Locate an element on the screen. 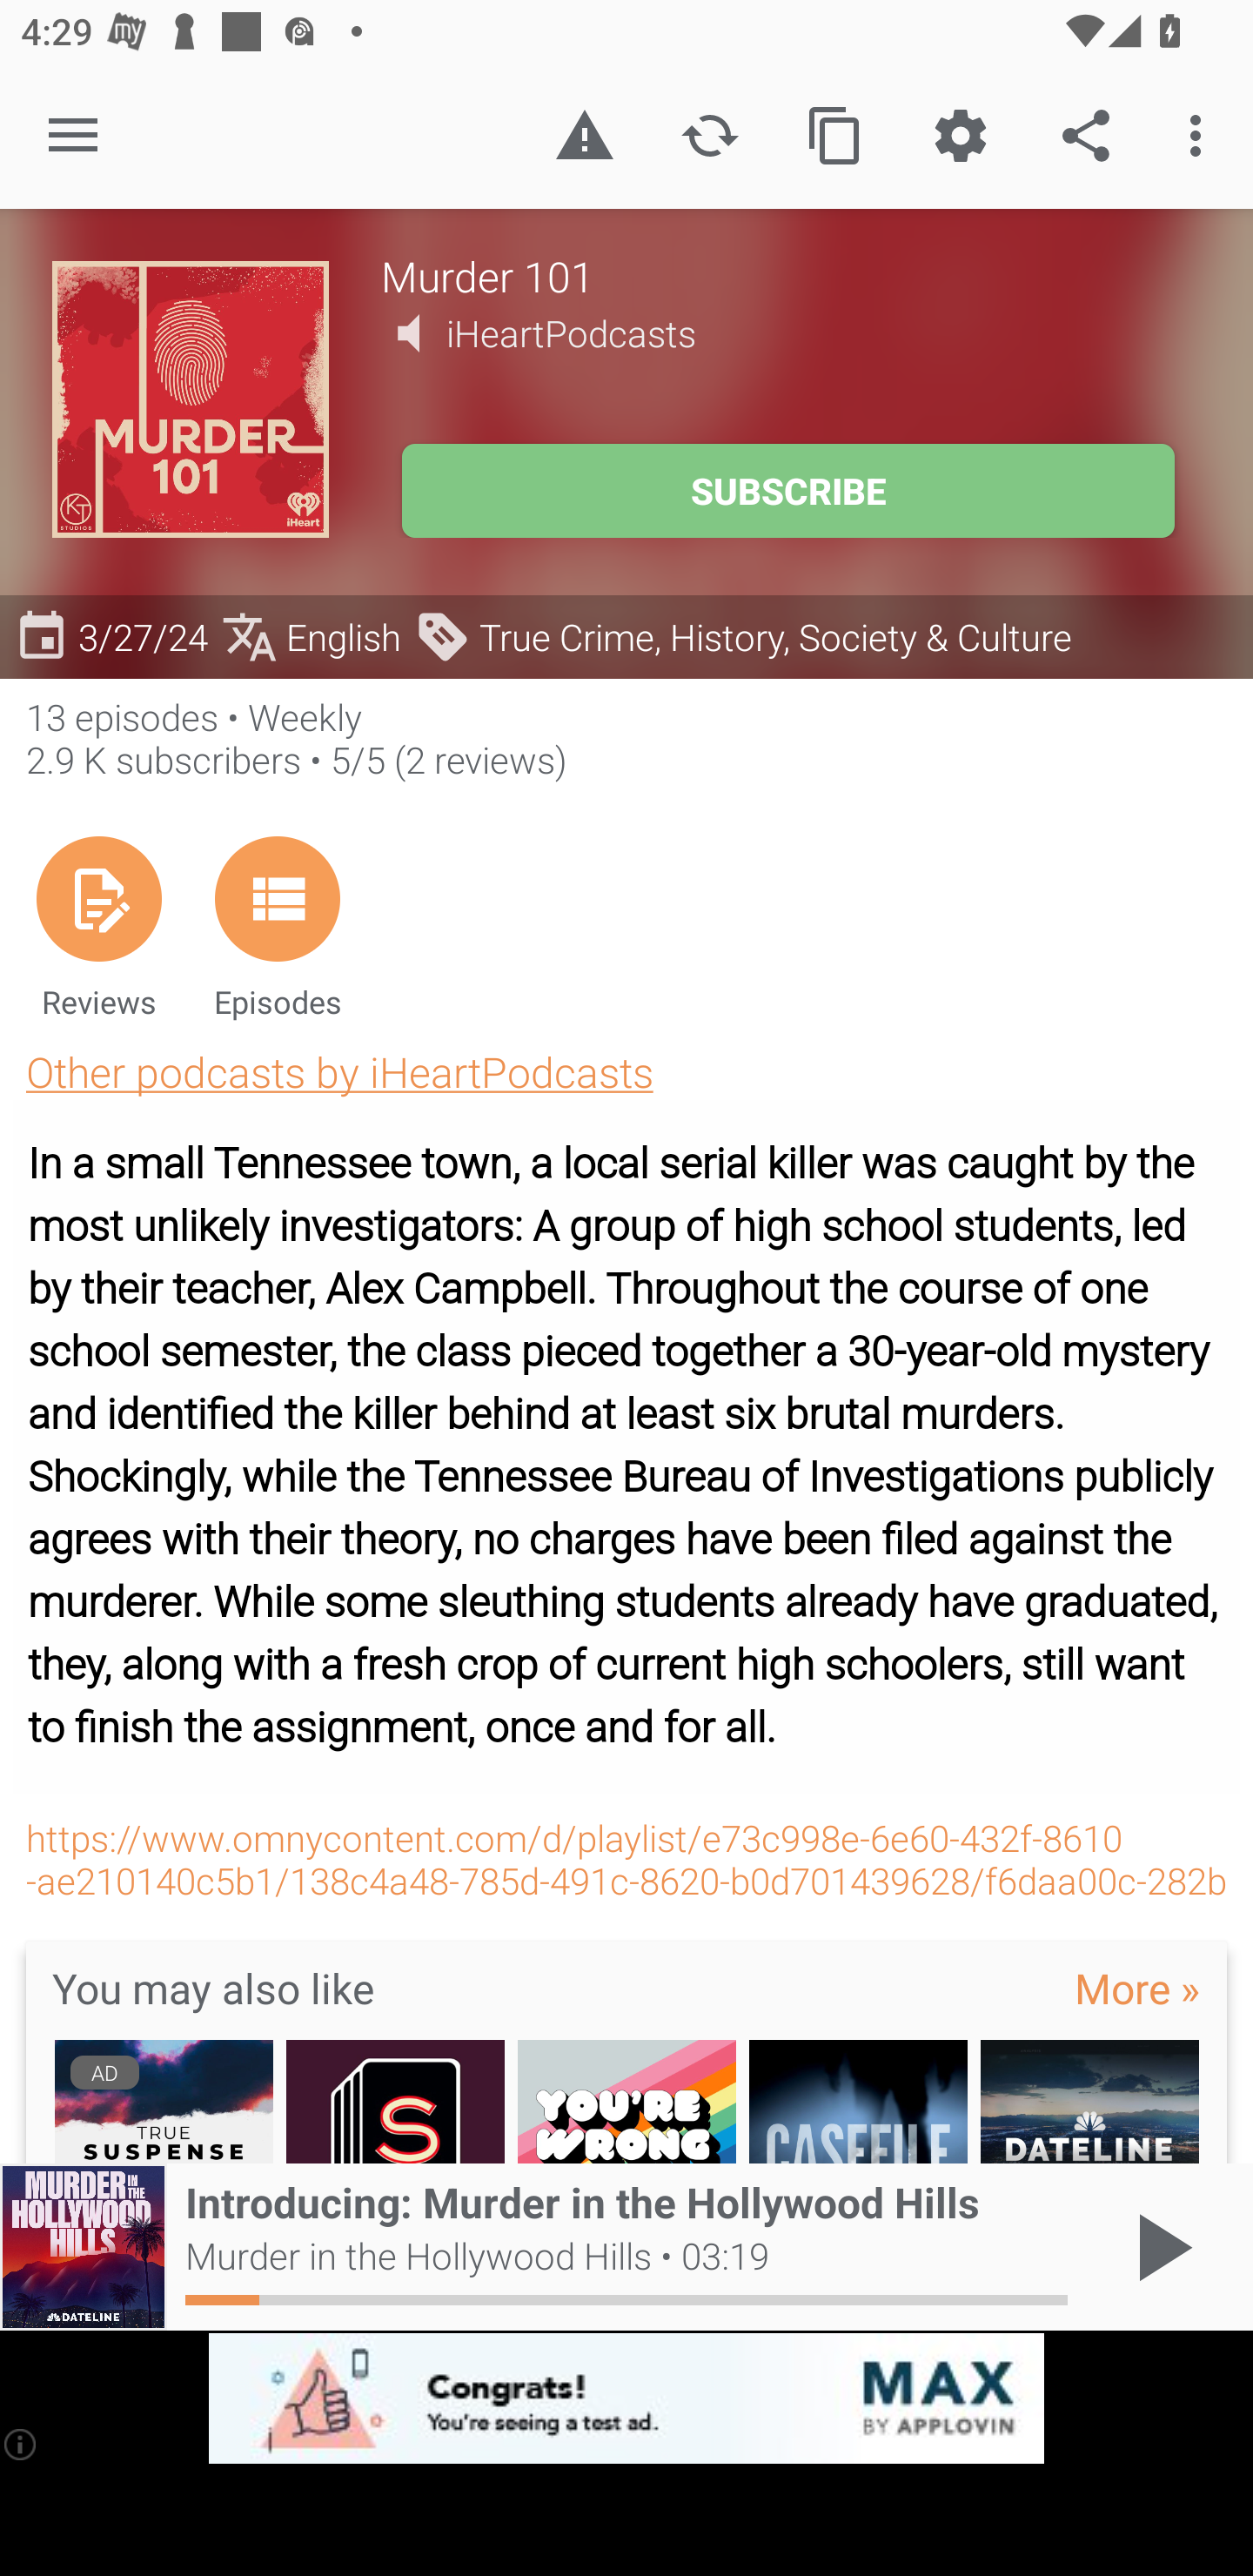  Refresh podcast description is located at coordinates (710, 134).